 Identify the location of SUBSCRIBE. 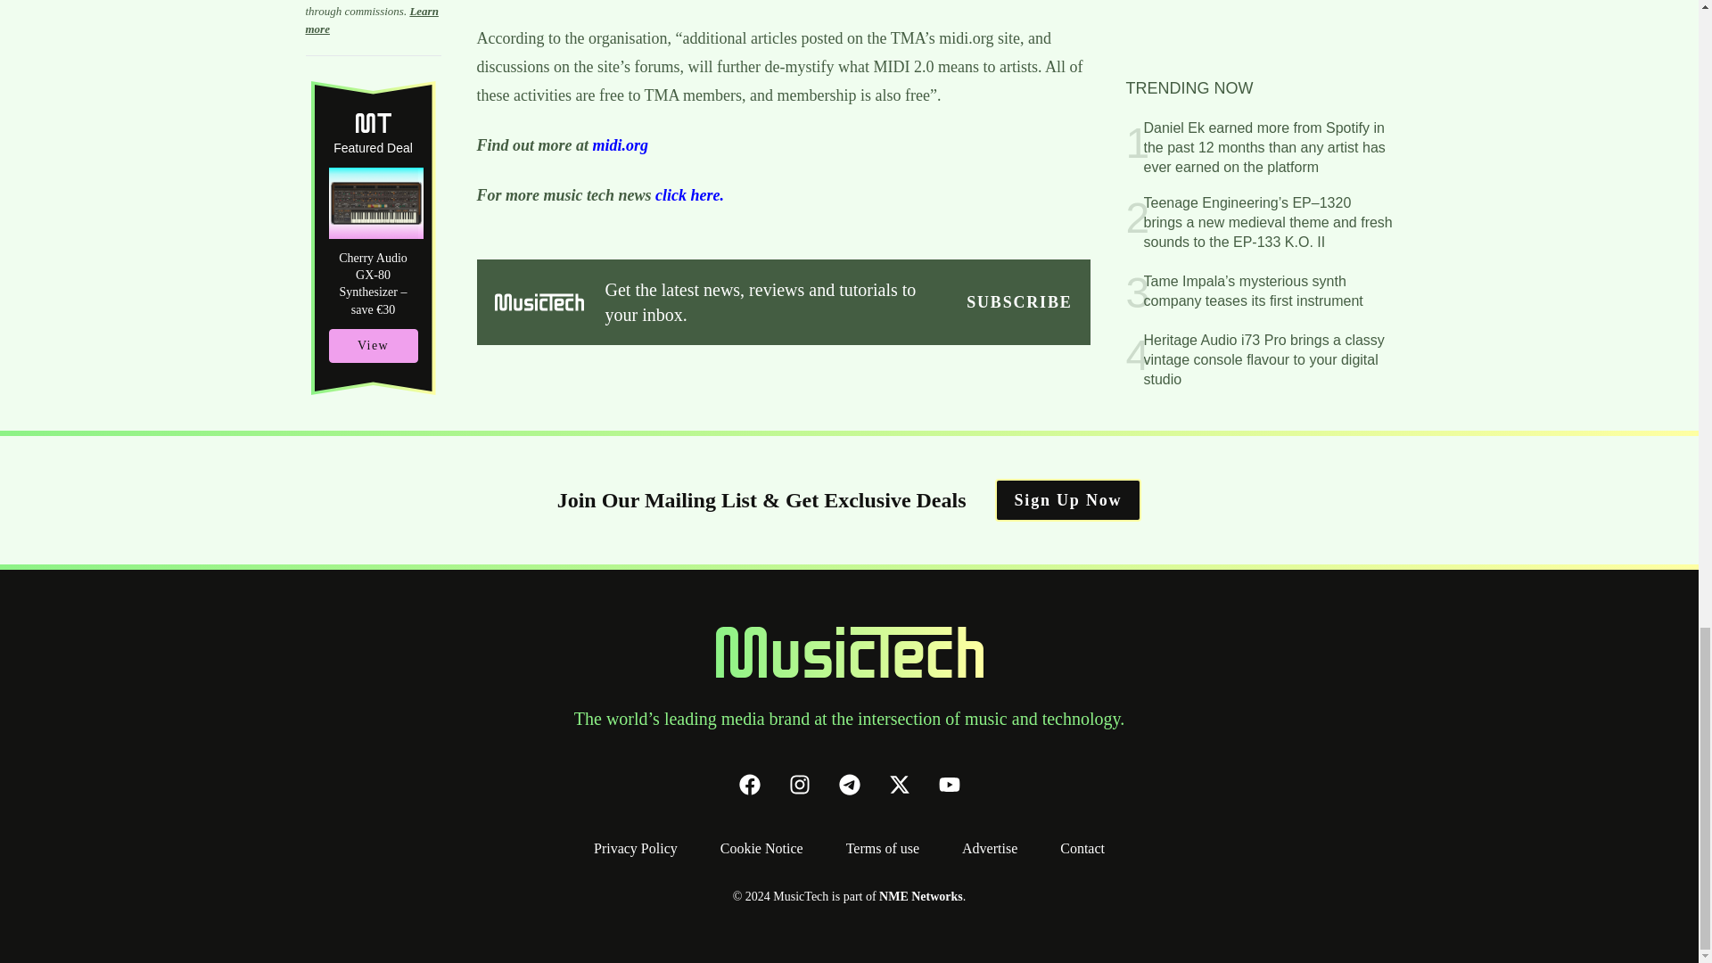
(1018, 302).